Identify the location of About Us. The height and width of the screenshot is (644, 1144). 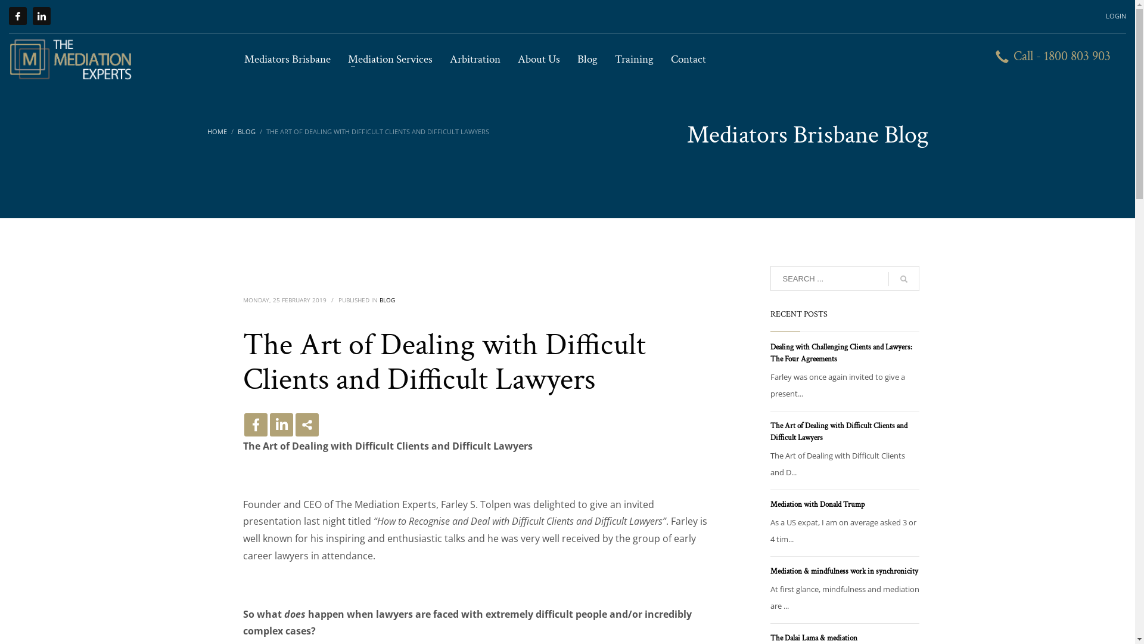
(539, 60).